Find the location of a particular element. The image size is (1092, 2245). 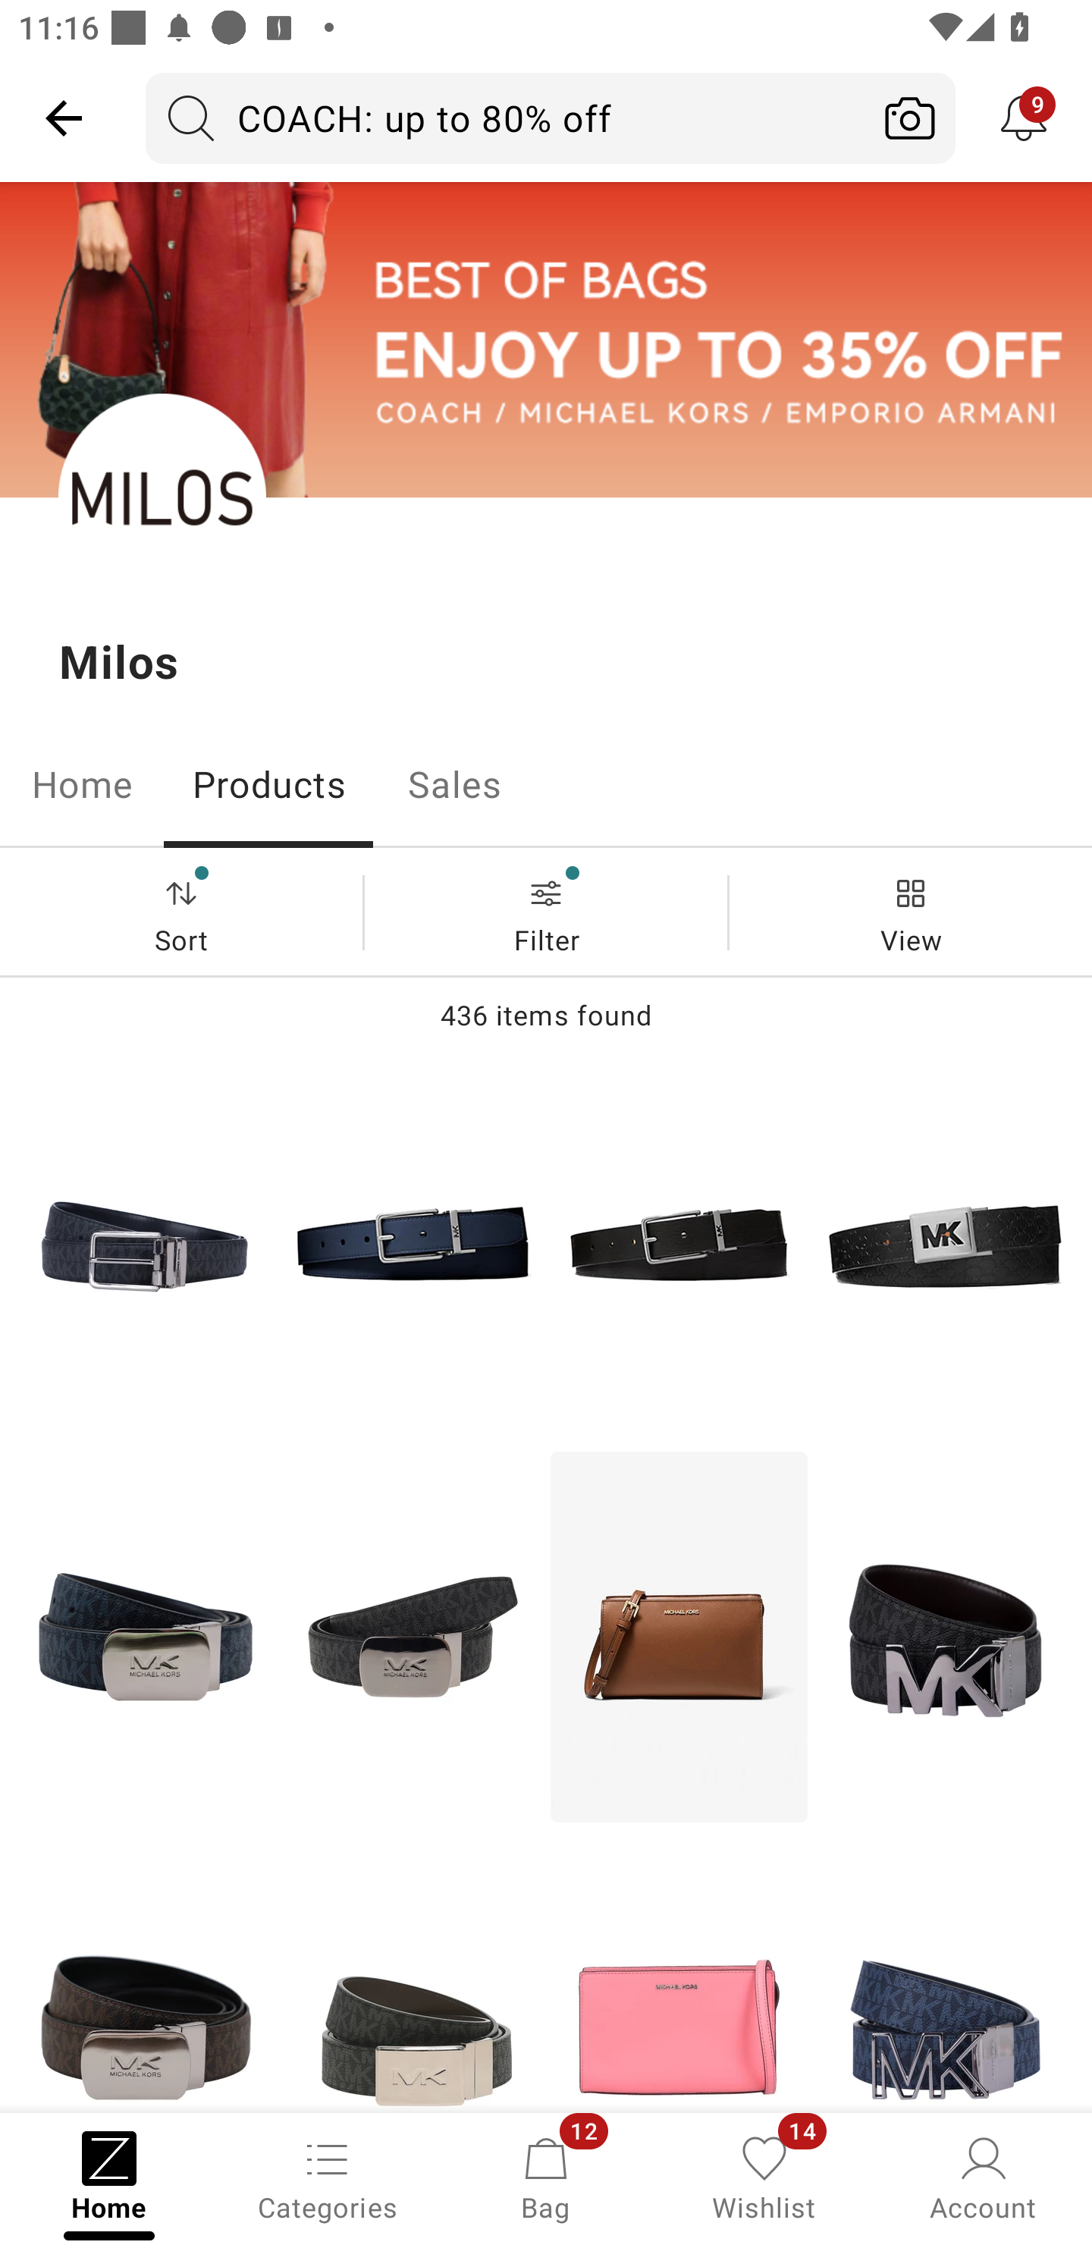

Sales is located at coordinates (455, 784).